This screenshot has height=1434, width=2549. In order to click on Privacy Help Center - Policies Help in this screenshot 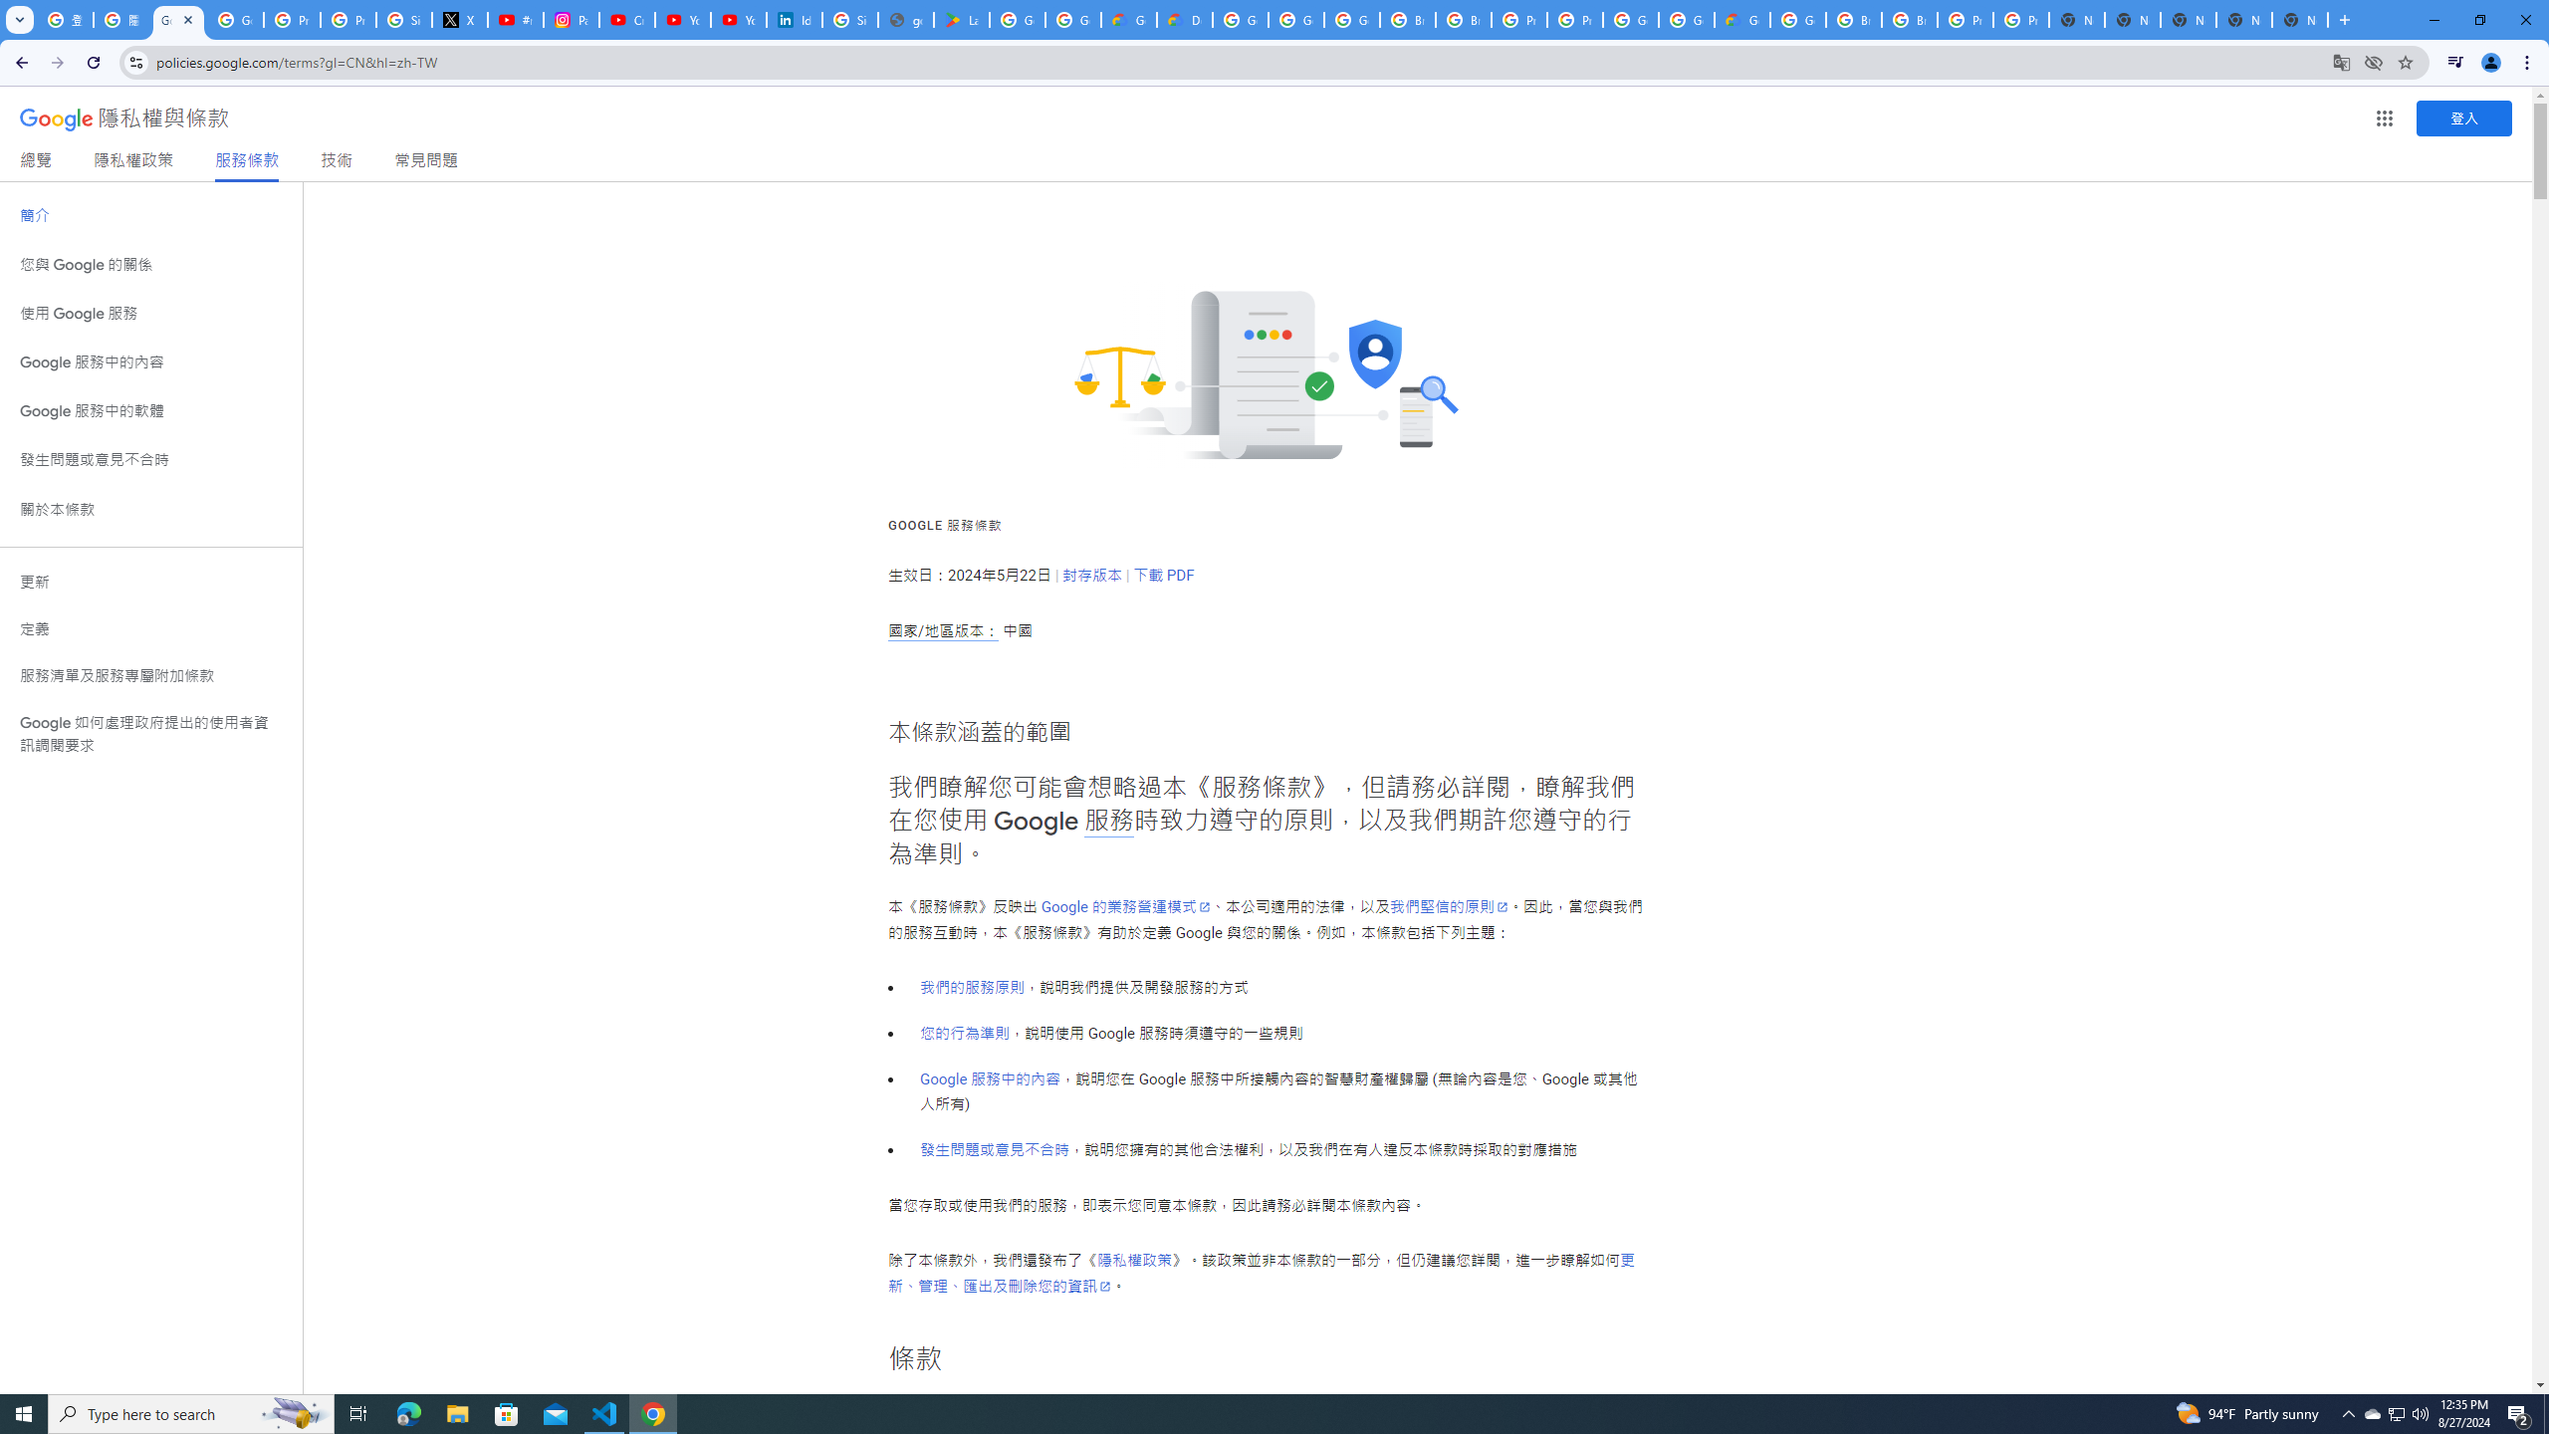, I will do `click(348, 20)`.